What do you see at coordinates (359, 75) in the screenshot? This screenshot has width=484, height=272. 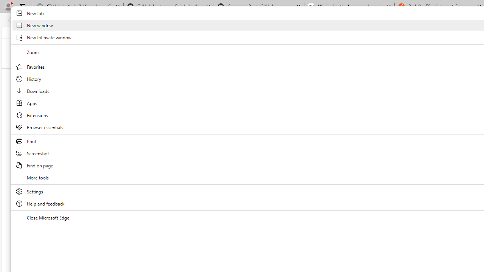 I see `MotorsExpand: Motors` at bounding box center [359, 75].